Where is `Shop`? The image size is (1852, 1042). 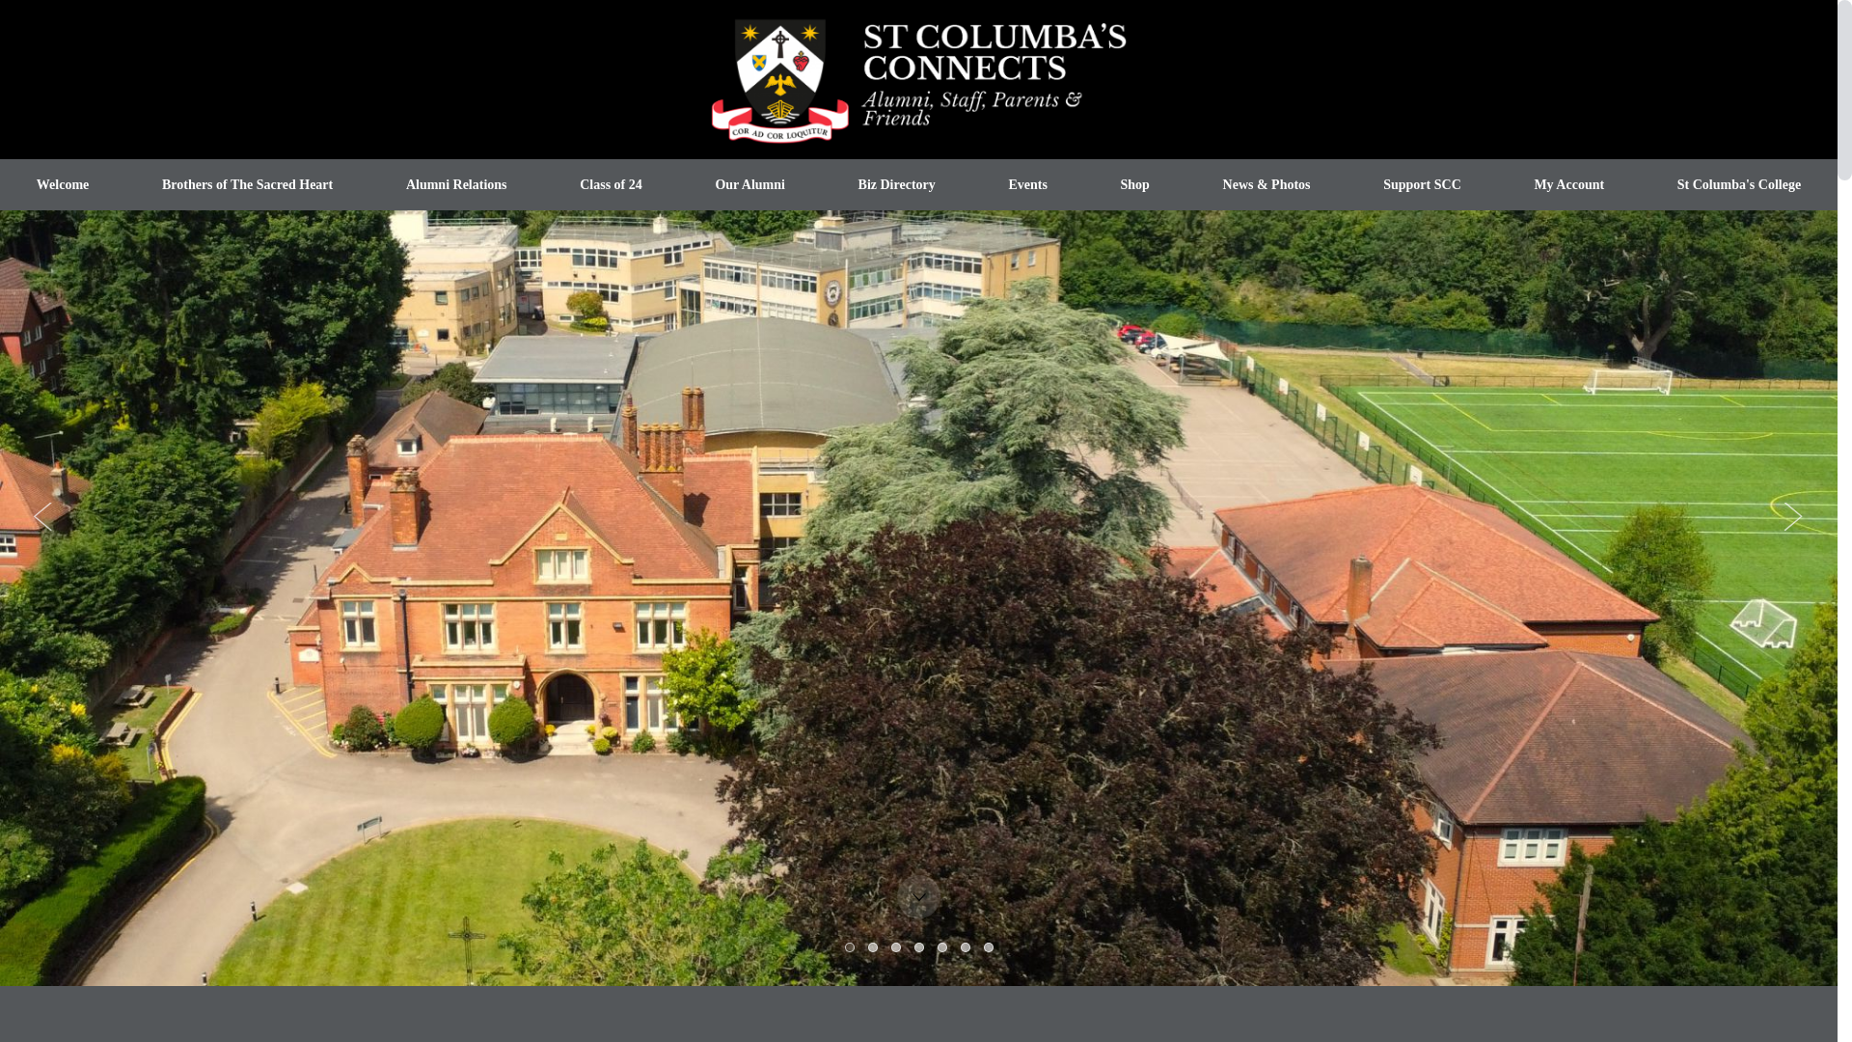 Shop is located at coordinates (1134, 185).